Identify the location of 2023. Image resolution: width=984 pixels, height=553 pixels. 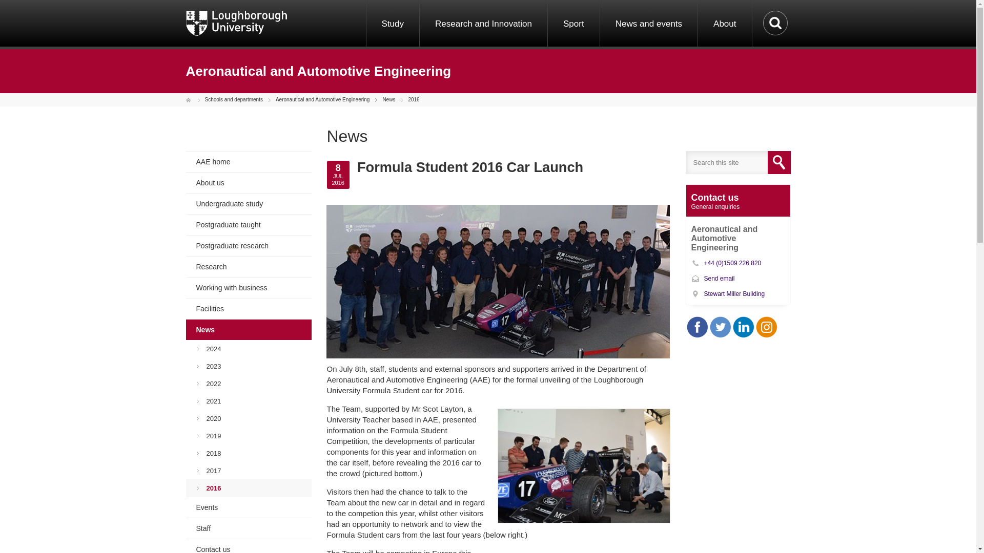
(248, 366).